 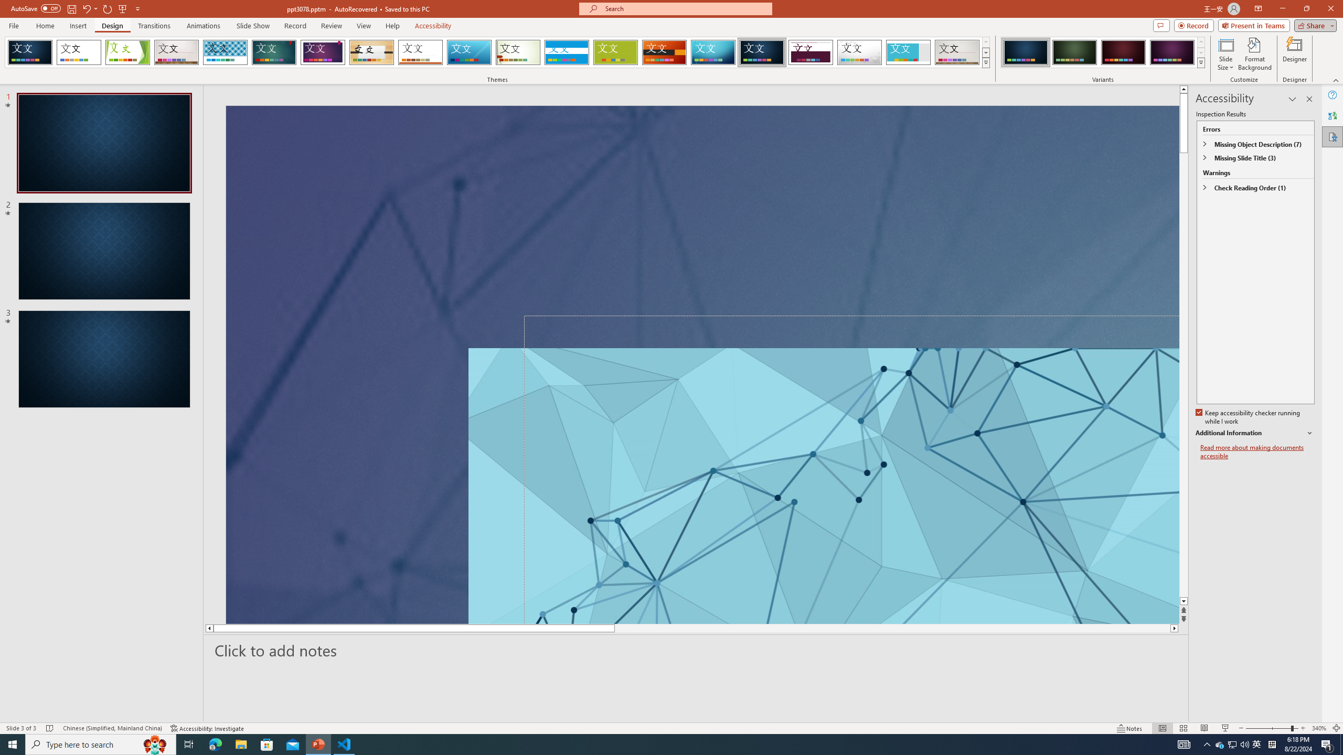 I want to click on Slice, so click(x=469, y=52).